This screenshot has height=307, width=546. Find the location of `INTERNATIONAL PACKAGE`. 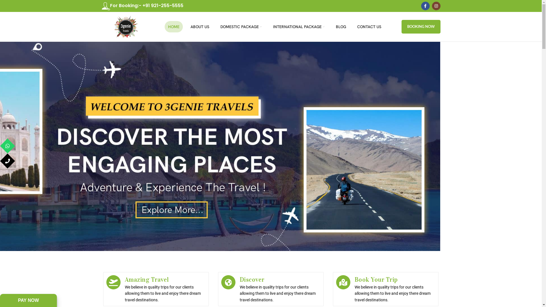

INTERNATIONAL PACKAGE is located at coordinates (299, 27).